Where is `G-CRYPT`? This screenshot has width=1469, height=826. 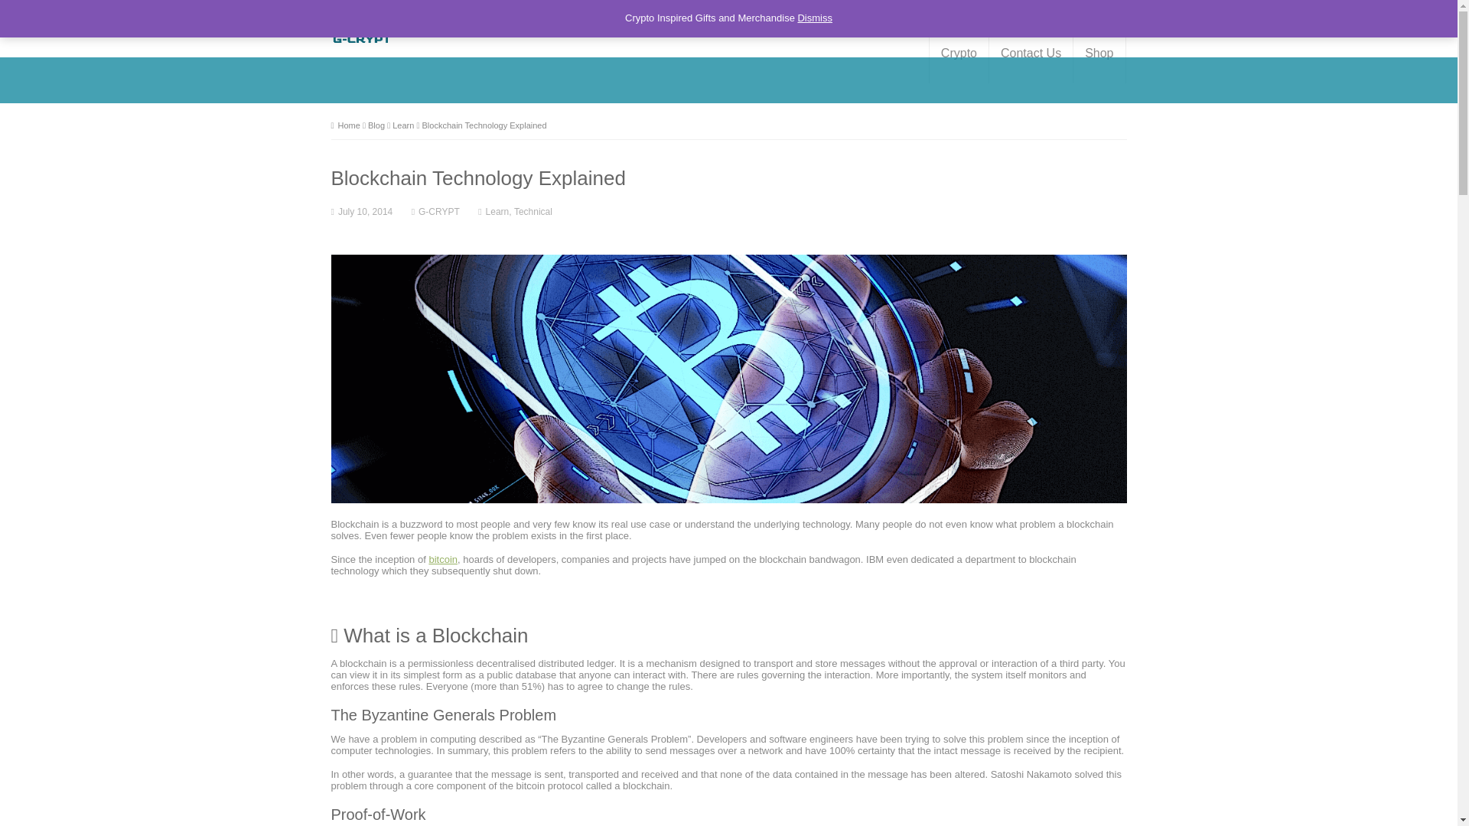
G-CRYPT is located at coordinates (439, 212).